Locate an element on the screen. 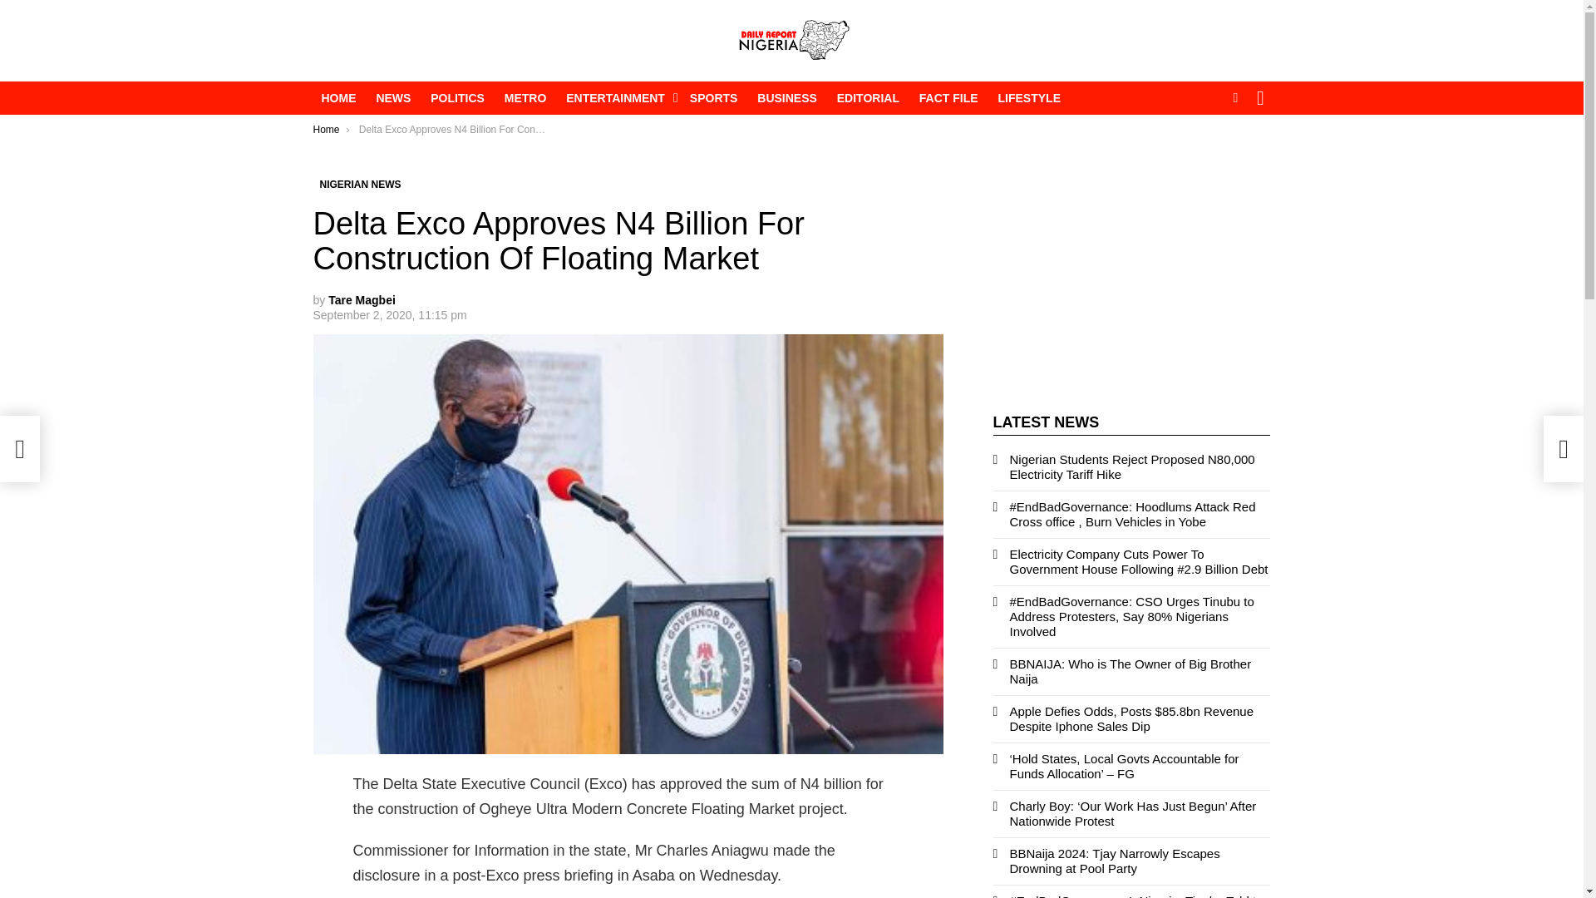  EDITORIAL is located at coordinates (868, 97).